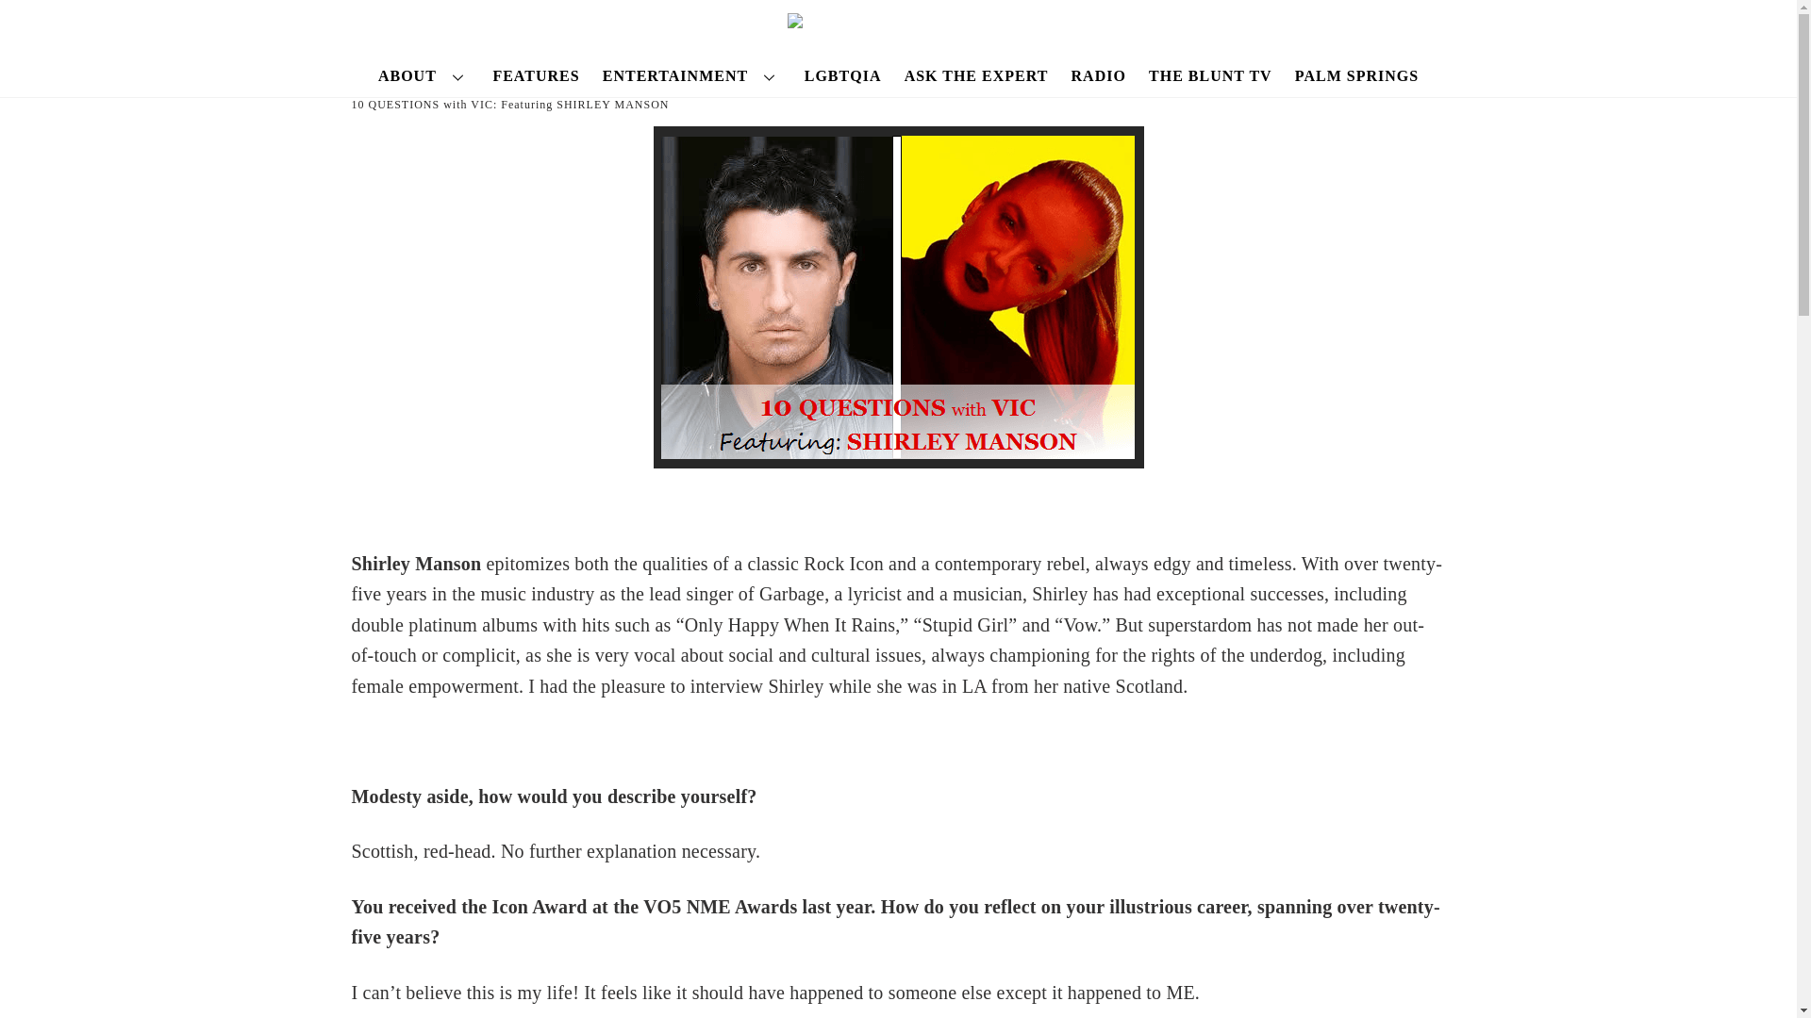 Image resolution: width=1811 pixels, height=1018 pixels. I want to click on FEATURES, so click(536, 76).